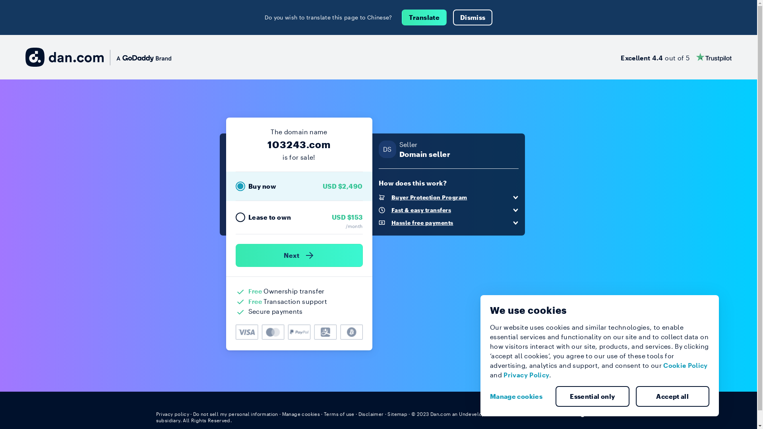 The width and height of the screenshot is (763, 429). What do you see at coordinates (397, 414) in the screenshot?
I see `Sitemap` at bounding box center [397, 414].